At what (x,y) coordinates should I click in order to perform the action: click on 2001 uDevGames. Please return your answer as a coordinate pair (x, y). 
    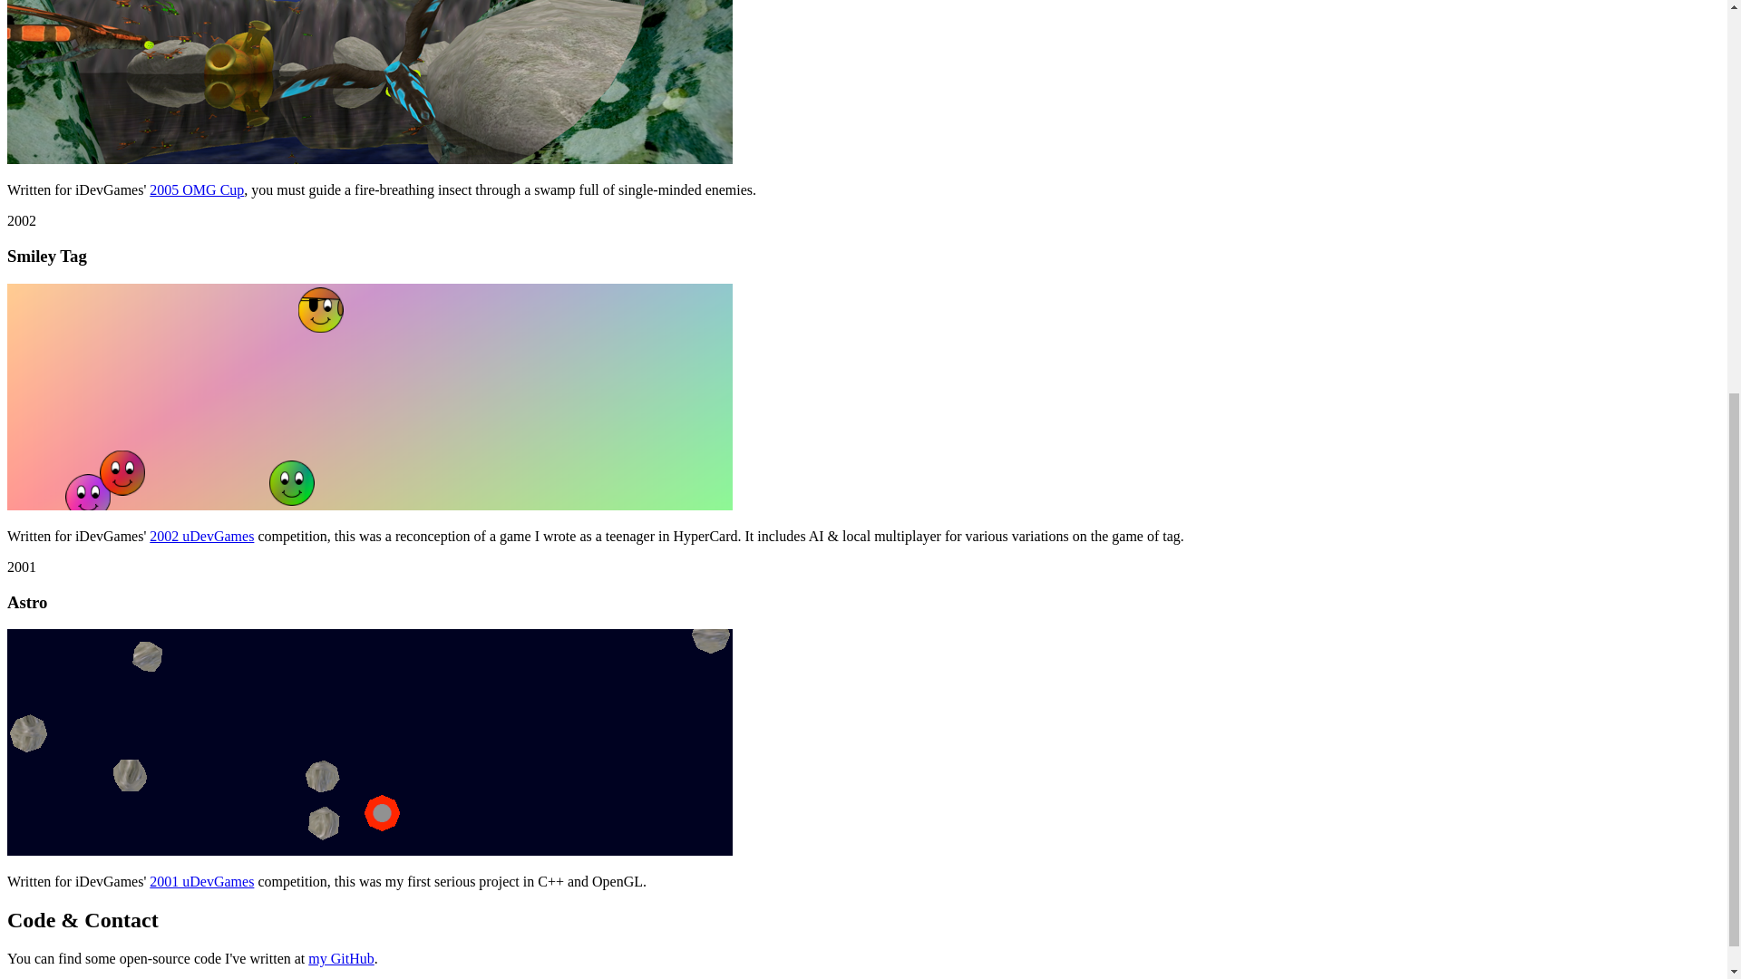
    Looking at the image, I should click on (201, 881).